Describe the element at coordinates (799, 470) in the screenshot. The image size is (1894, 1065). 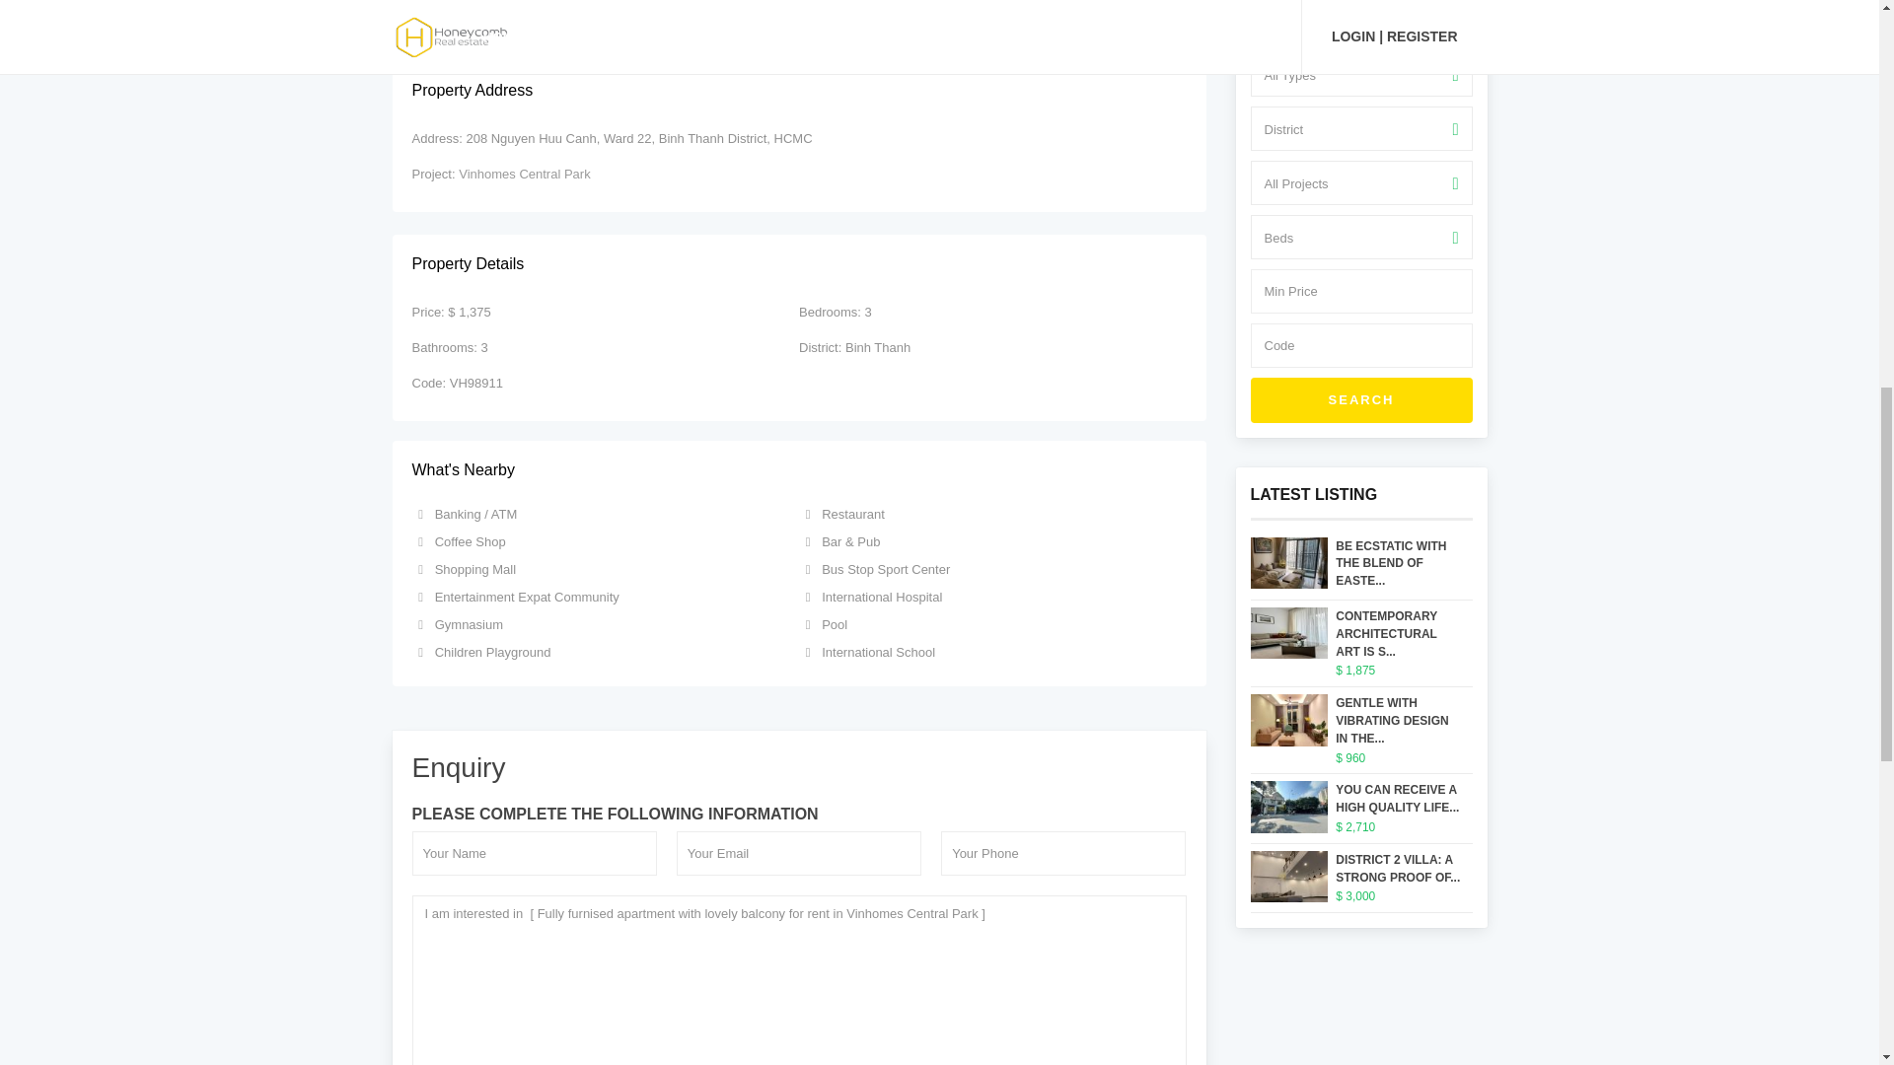
I see `What'S Nearby` at that location.